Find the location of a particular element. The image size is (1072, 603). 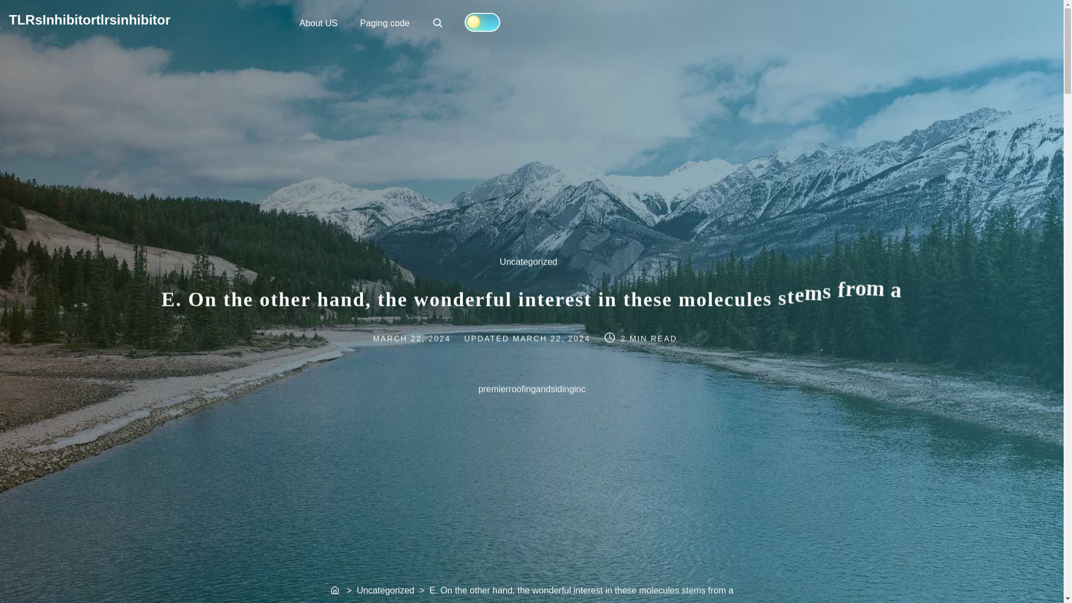

TLRsInhibitortlrsinhibitor is located at coordinates (385, 22).